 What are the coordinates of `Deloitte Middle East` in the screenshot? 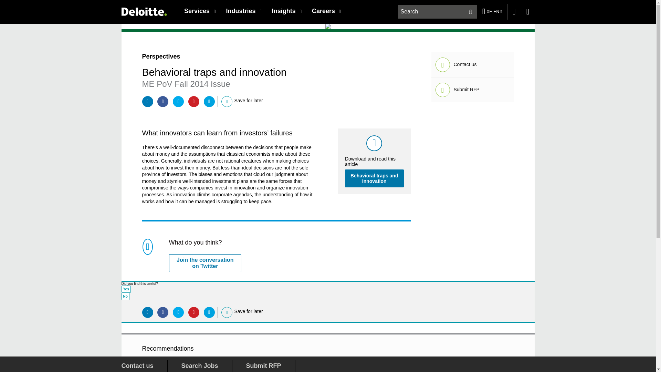 It's located at (144, 11).